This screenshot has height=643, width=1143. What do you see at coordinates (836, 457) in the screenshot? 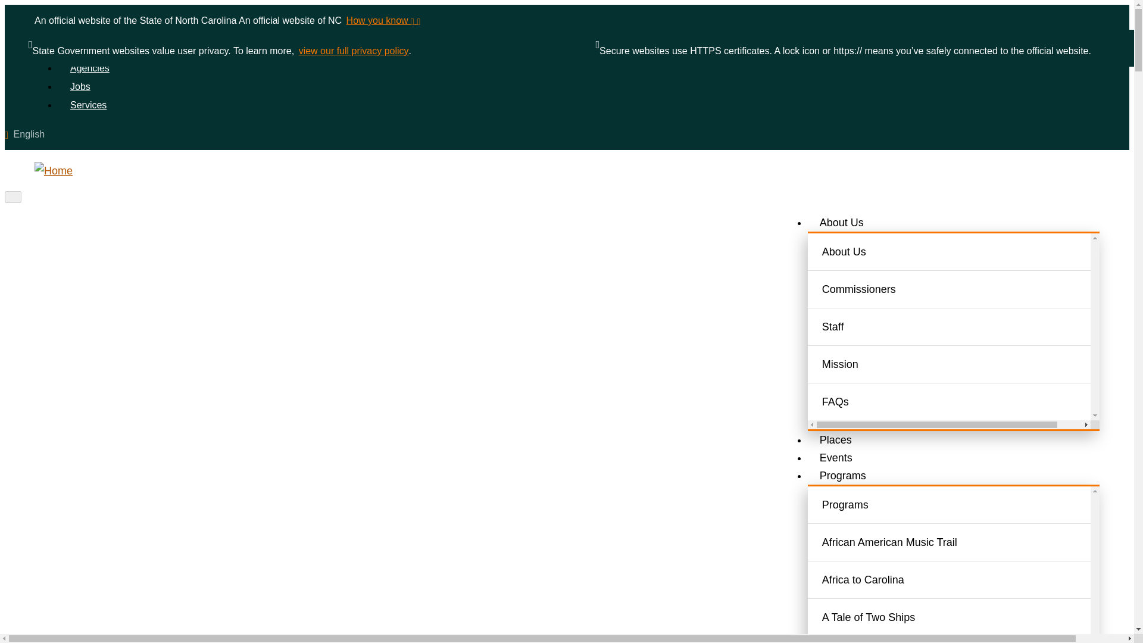
I see `Events` at bounding box center [836, 457].